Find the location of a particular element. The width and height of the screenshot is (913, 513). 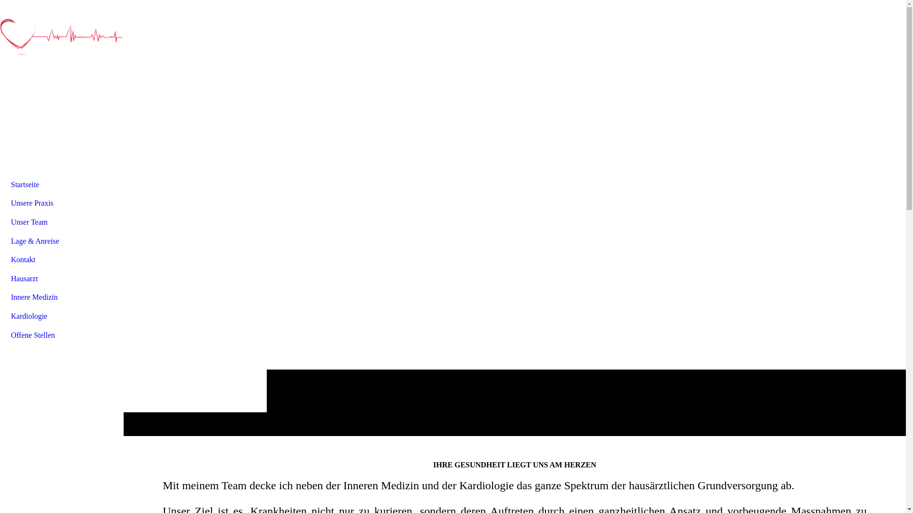

Unsere Praxis is located at coordinates (62, 203).